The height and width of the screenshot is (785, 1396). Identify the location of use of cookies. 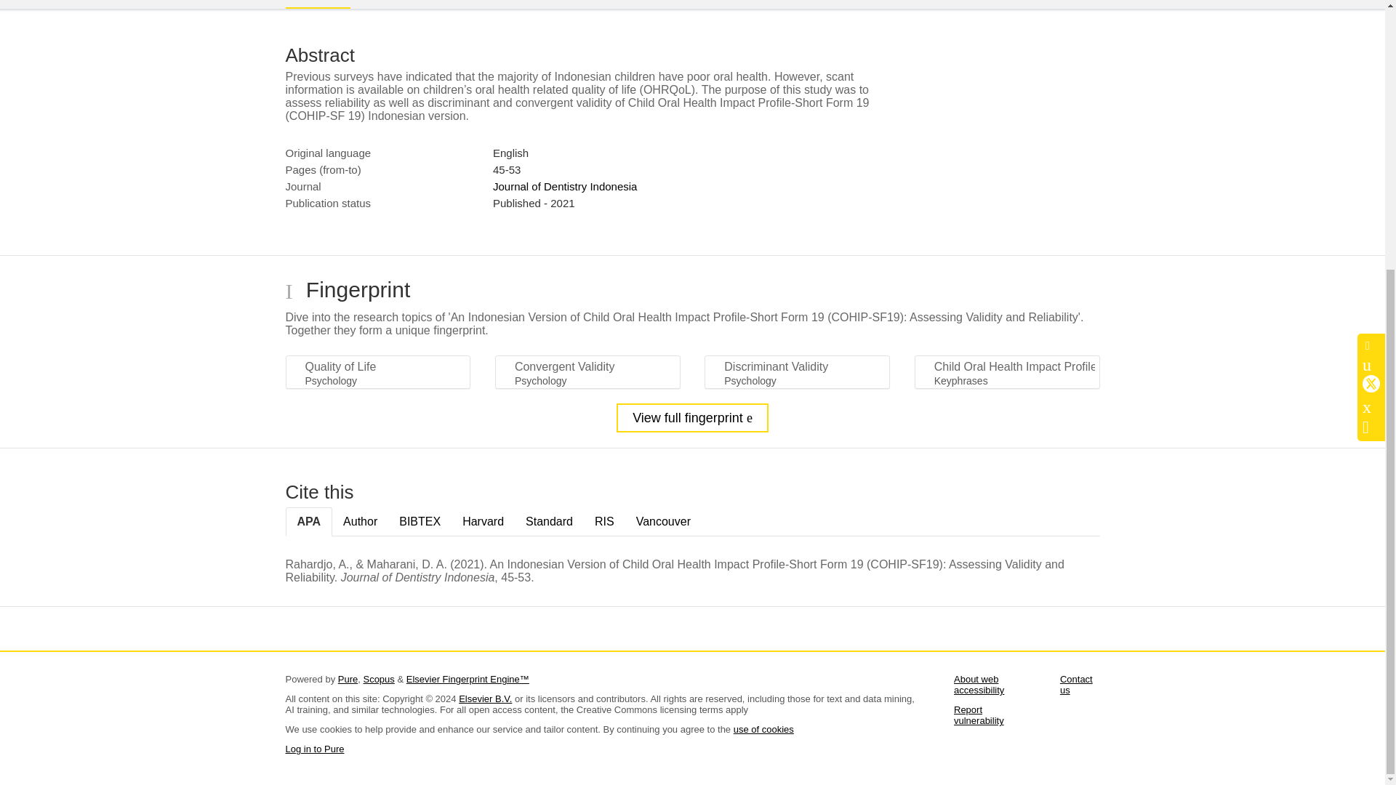
(763, 728).